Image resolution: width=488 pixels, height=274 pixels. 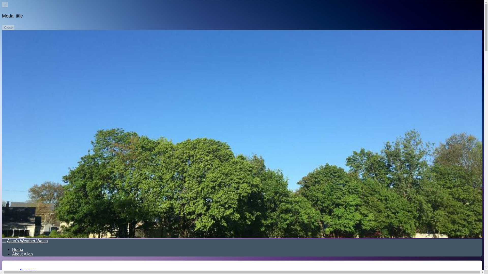 What do you see at coordinates (24, 273) in the screenshot?
I see `Next` at bounding box center [24, 273].